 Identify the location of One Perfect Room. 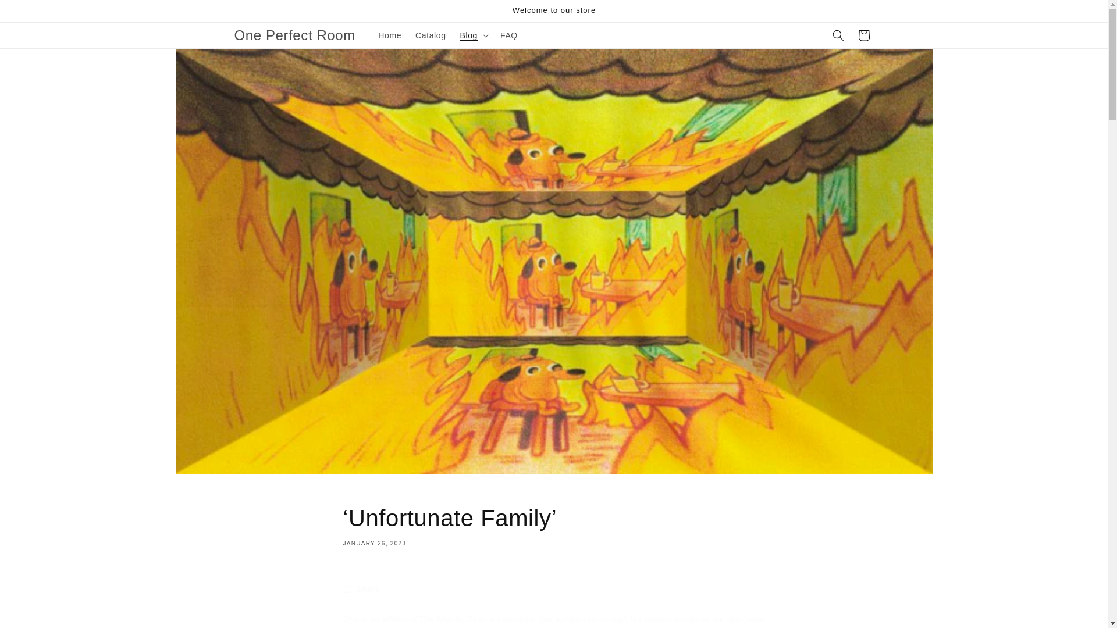
(294, 36).